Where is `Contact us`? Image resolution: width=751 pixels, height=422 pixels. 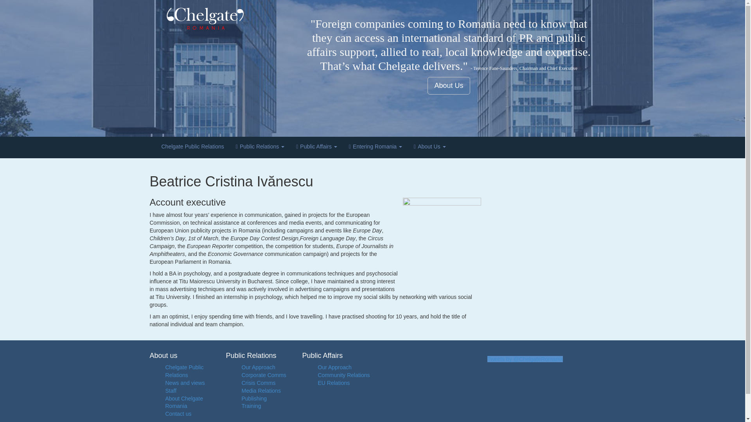 Contact us is located at coordinates (178, 413).